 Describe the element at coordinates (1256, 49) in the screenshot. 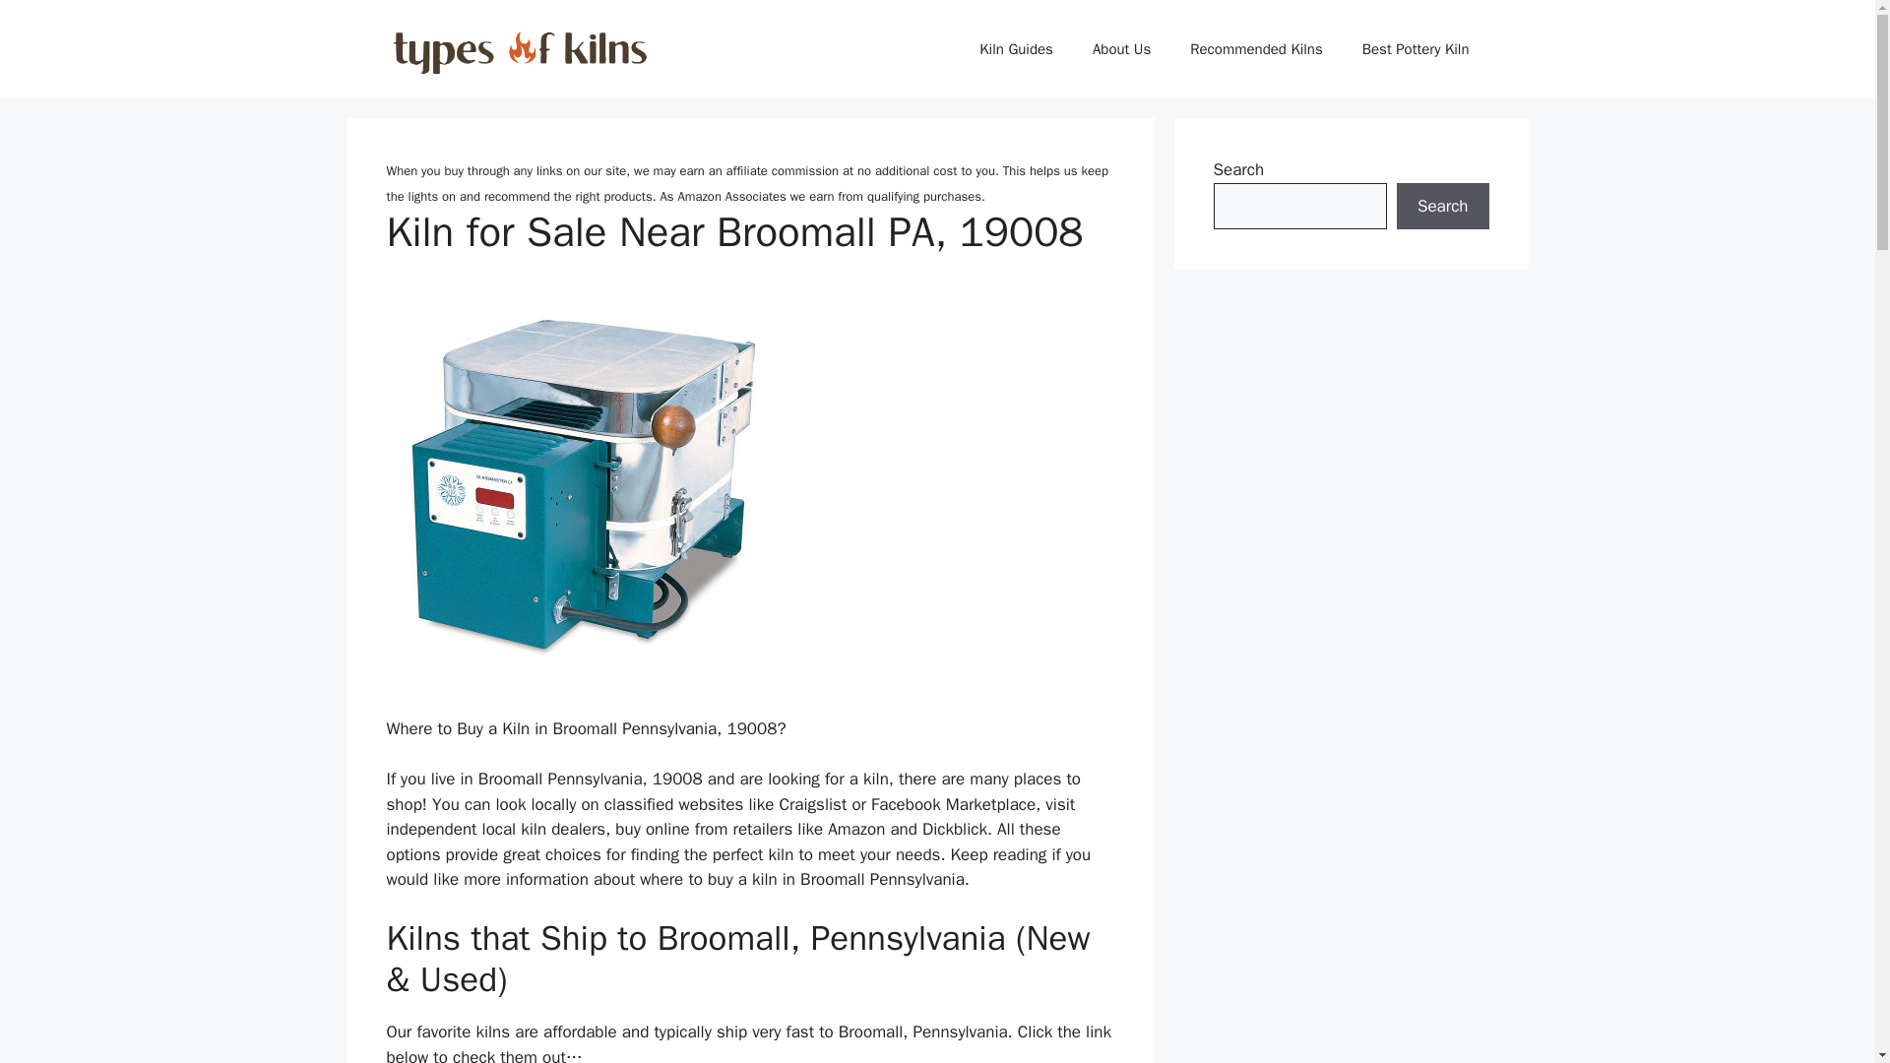

I see `Recommended Kilns` at that location.